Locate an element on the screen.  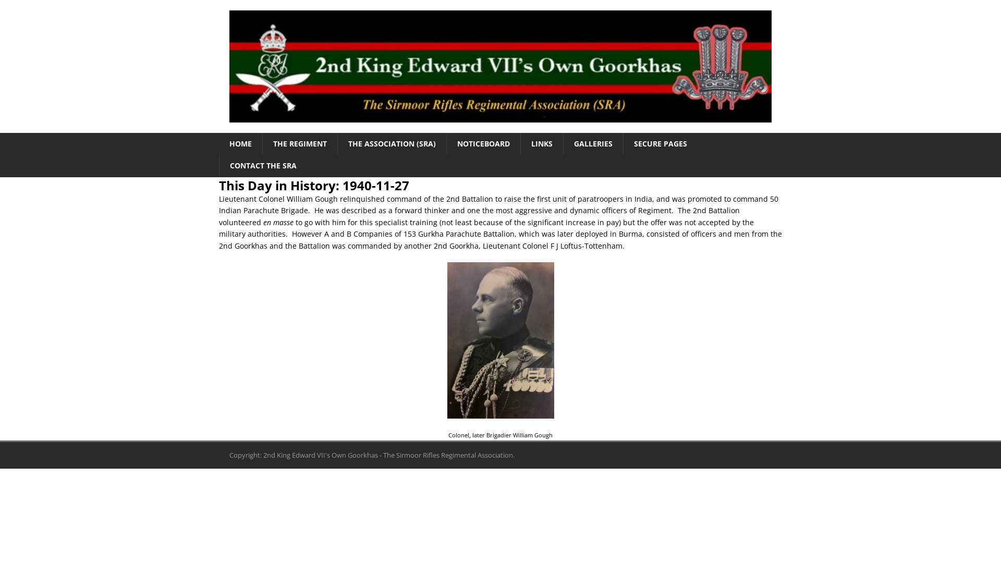
GALLERIES is located at coordinates (593, 144).